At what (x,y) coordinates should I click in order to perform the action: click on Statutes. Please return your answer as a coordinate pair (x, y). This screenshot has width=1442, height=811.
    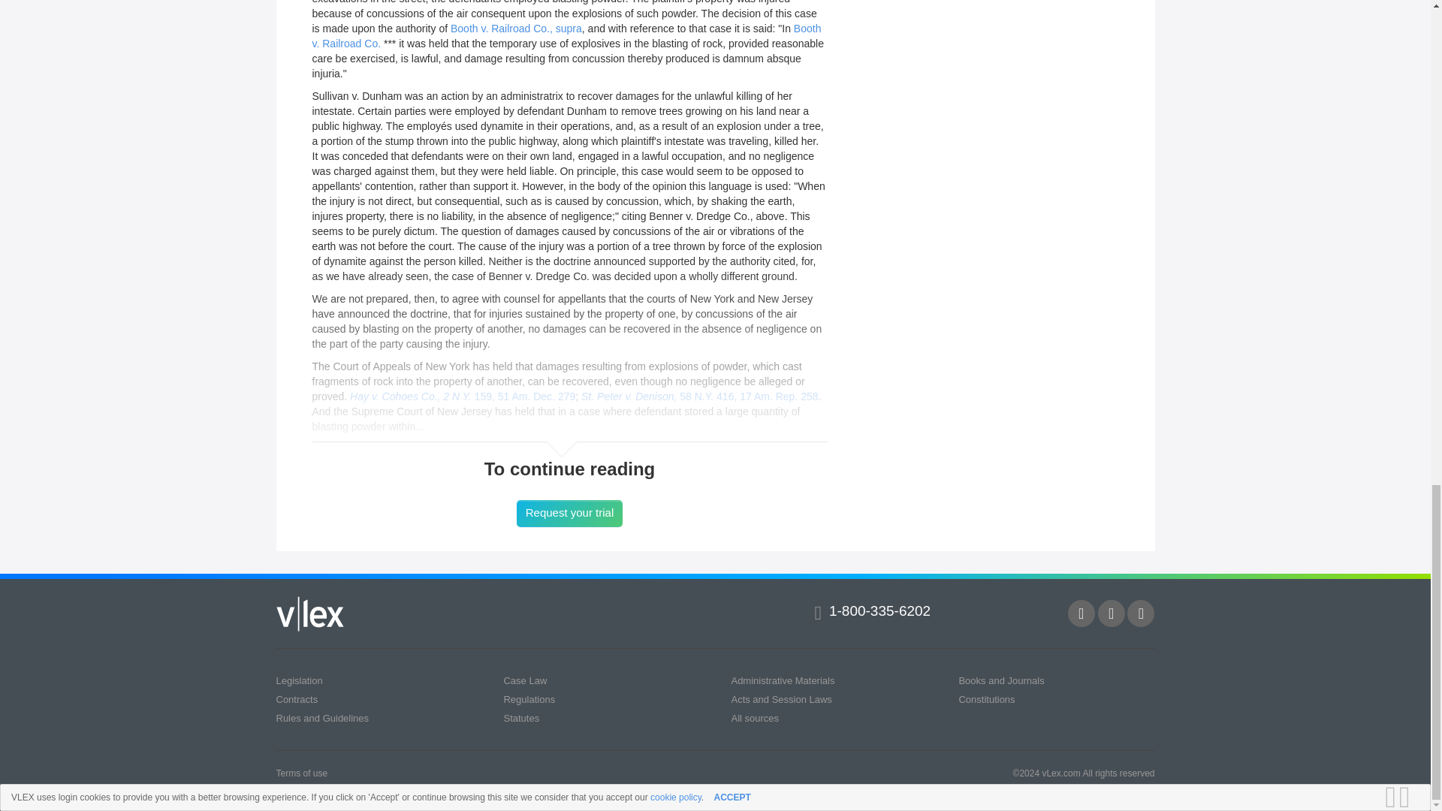
    Looking at the image, I should click on (521, 718).